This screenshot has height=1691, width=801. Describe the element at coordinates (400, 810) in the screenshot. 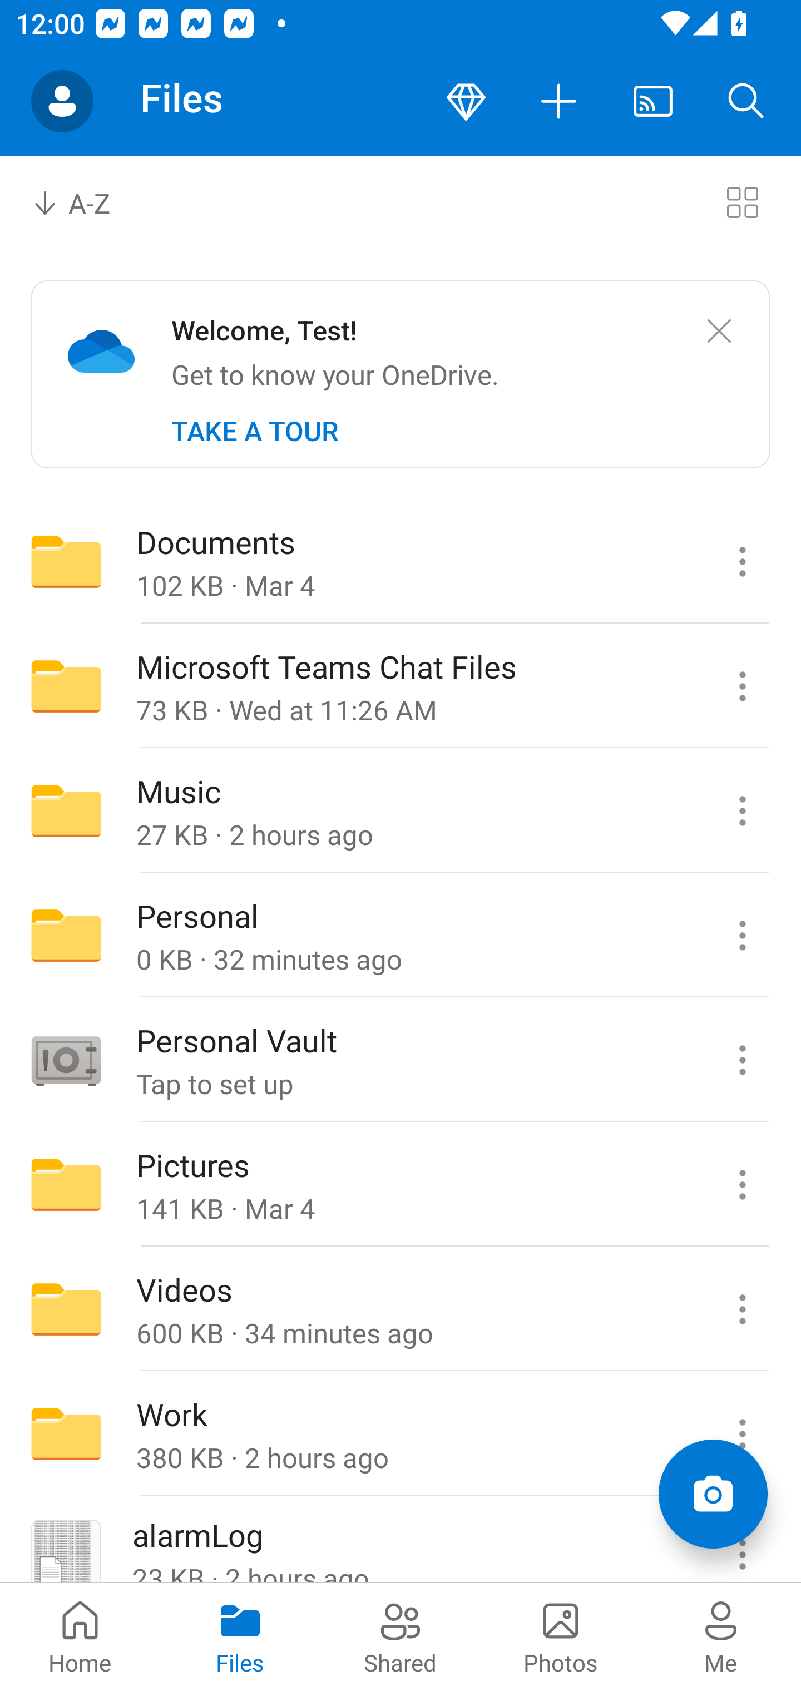

I see `Folder Music 27 KB · 2 hours ago Music commands` at that location.